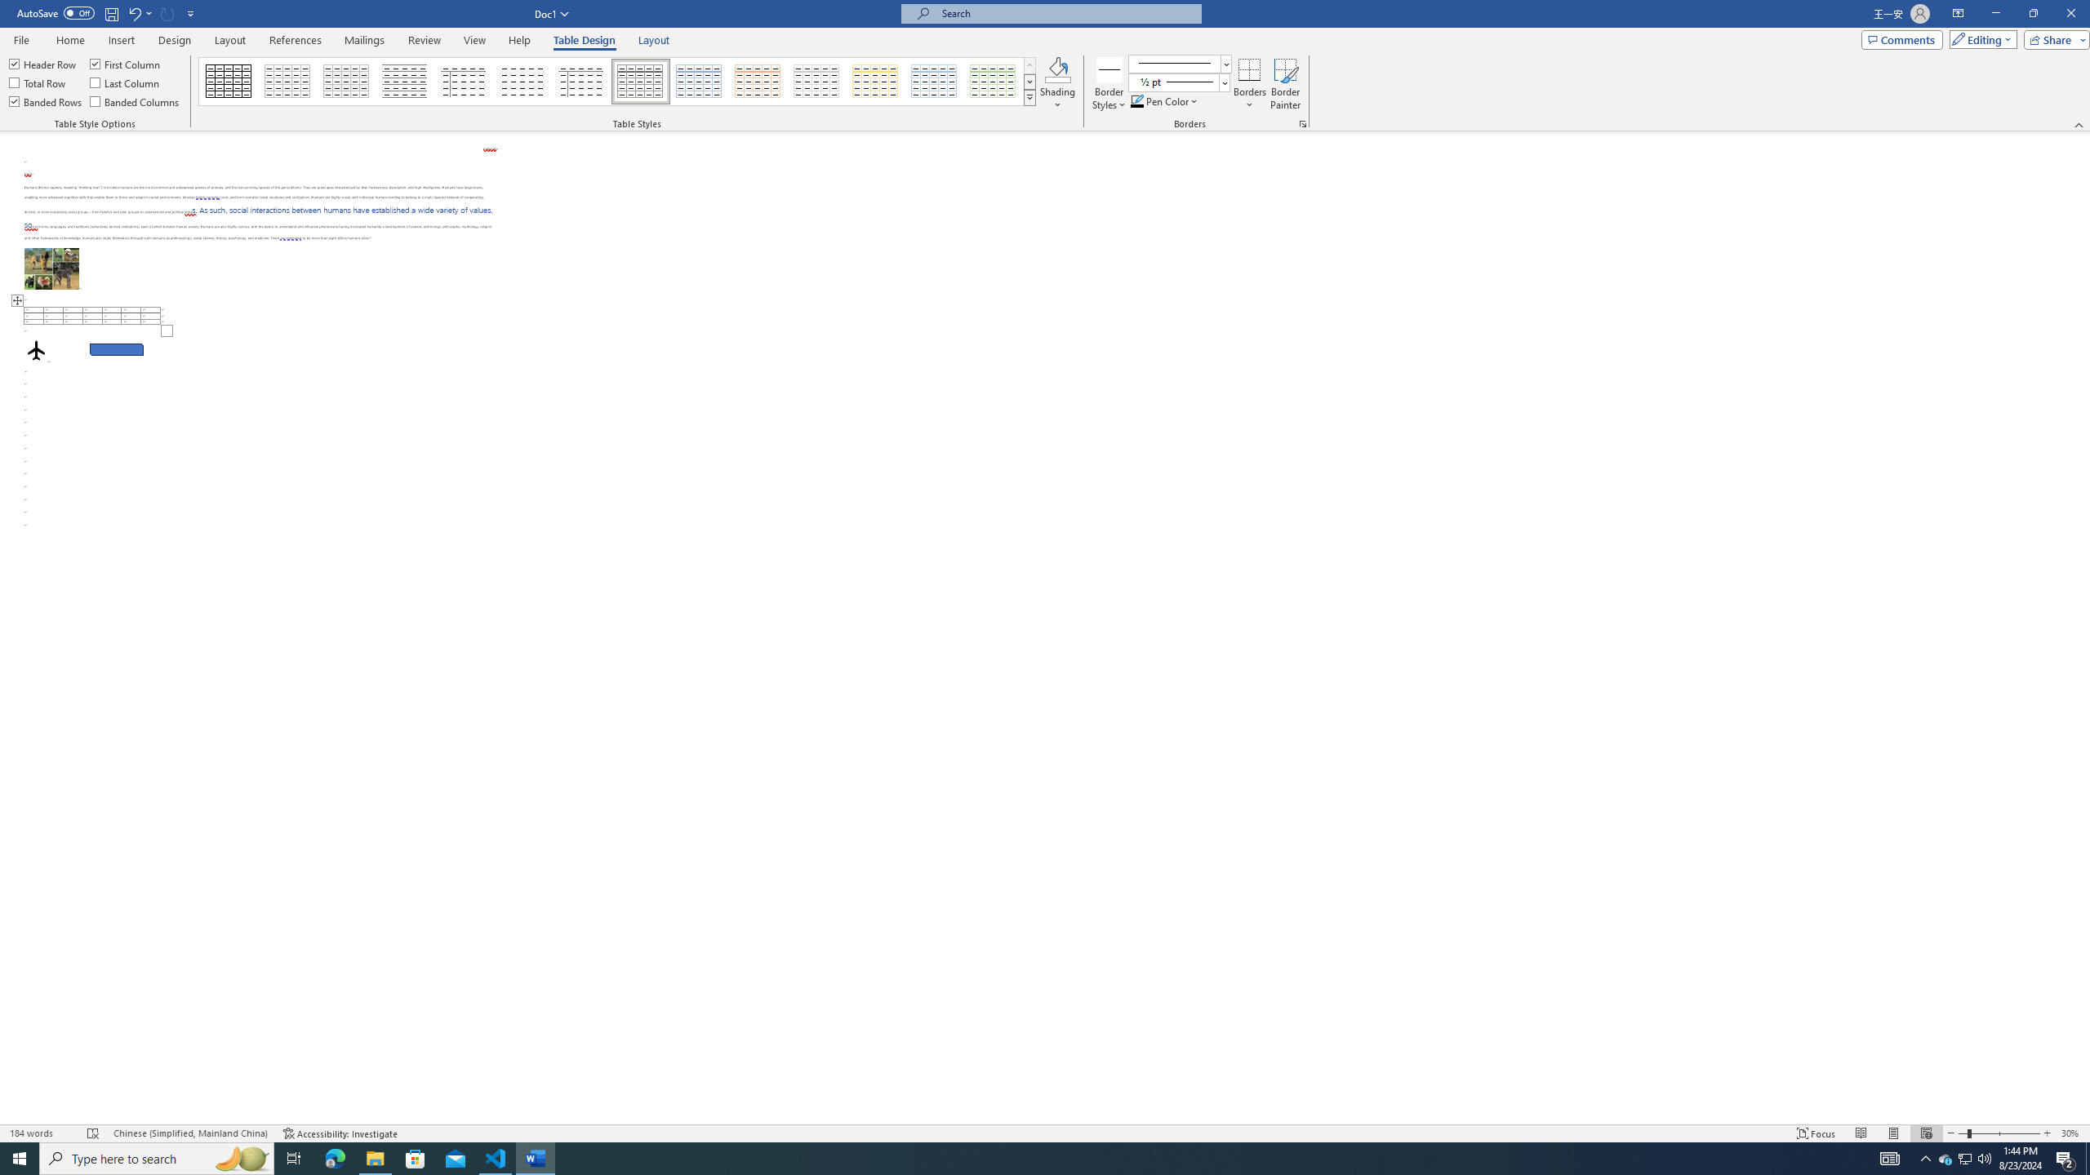 The height and width of the screenshot is (1175, 2090). I want to click on Shading RGB(0, 0, 0), so click(1058, 69).